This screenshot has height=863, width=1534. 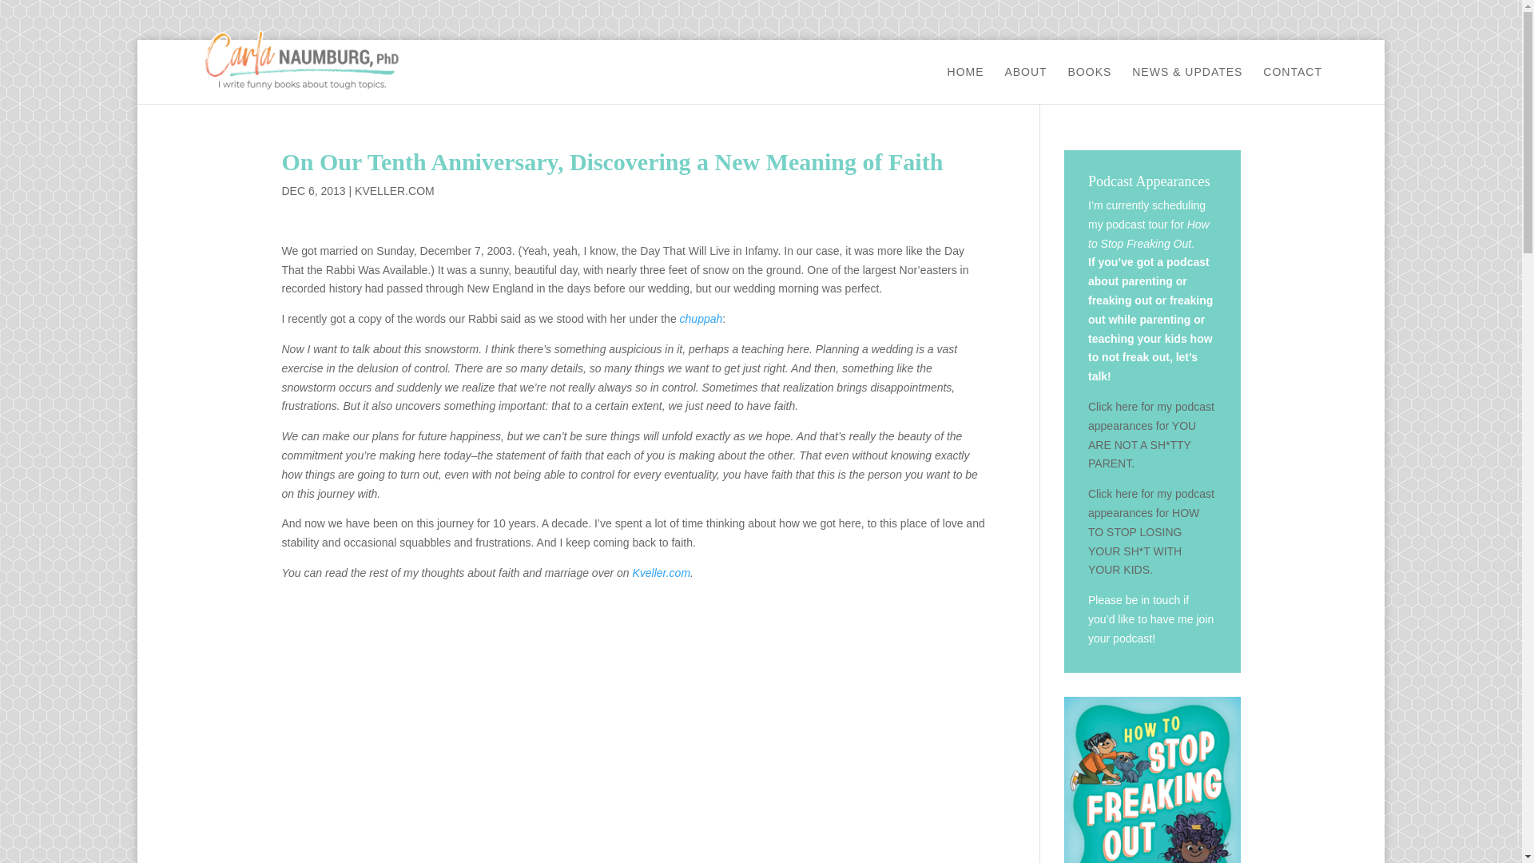 What do you see at coordinates (701, 318) in the screenshot?
I see `chuppah` at bounding box center [701, 318].